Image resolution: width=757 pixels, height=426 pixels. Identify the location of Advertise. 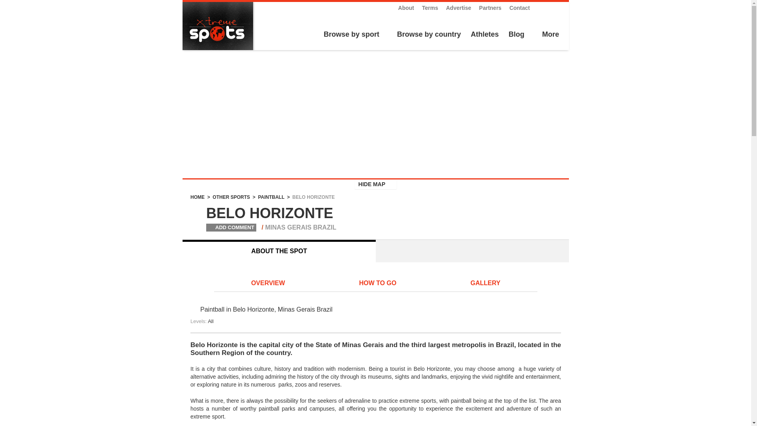
(458, 8).